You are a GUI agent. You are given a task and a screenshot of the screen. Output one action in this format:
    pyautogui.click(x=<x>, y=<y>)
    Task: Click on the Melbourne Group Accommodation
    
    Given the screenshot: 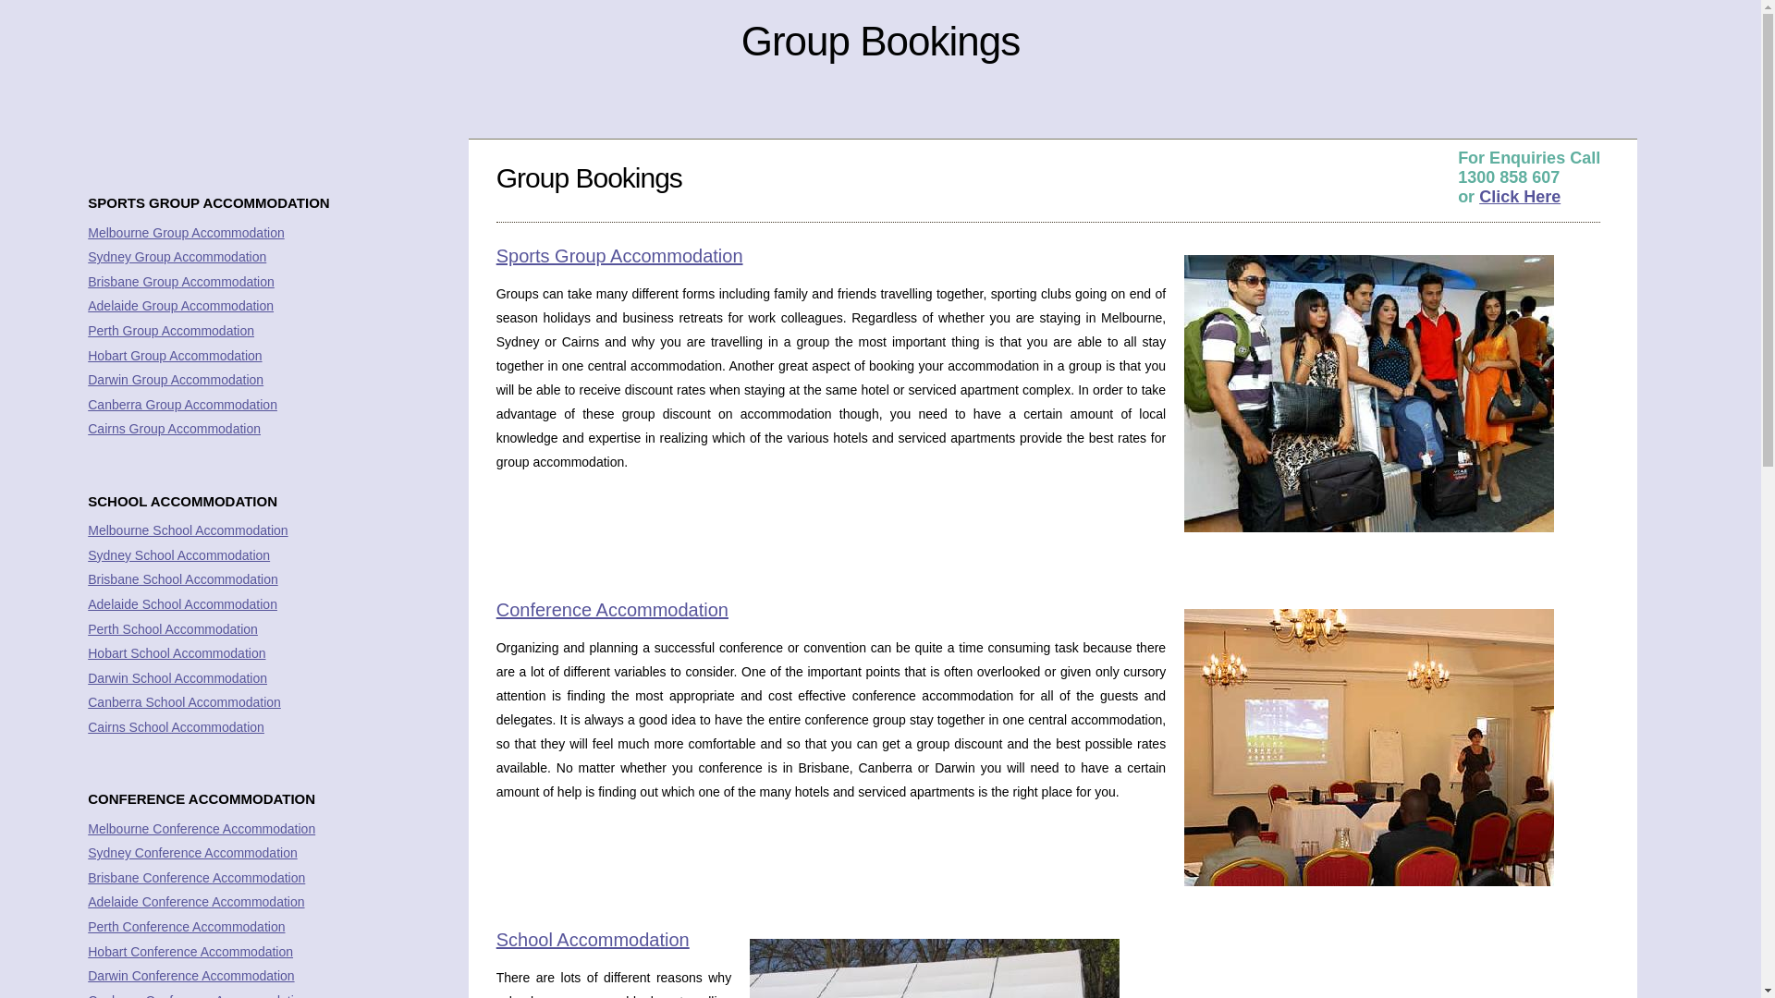 What is the action you would take?
    pyautogui.click(x=186, y=233)
    